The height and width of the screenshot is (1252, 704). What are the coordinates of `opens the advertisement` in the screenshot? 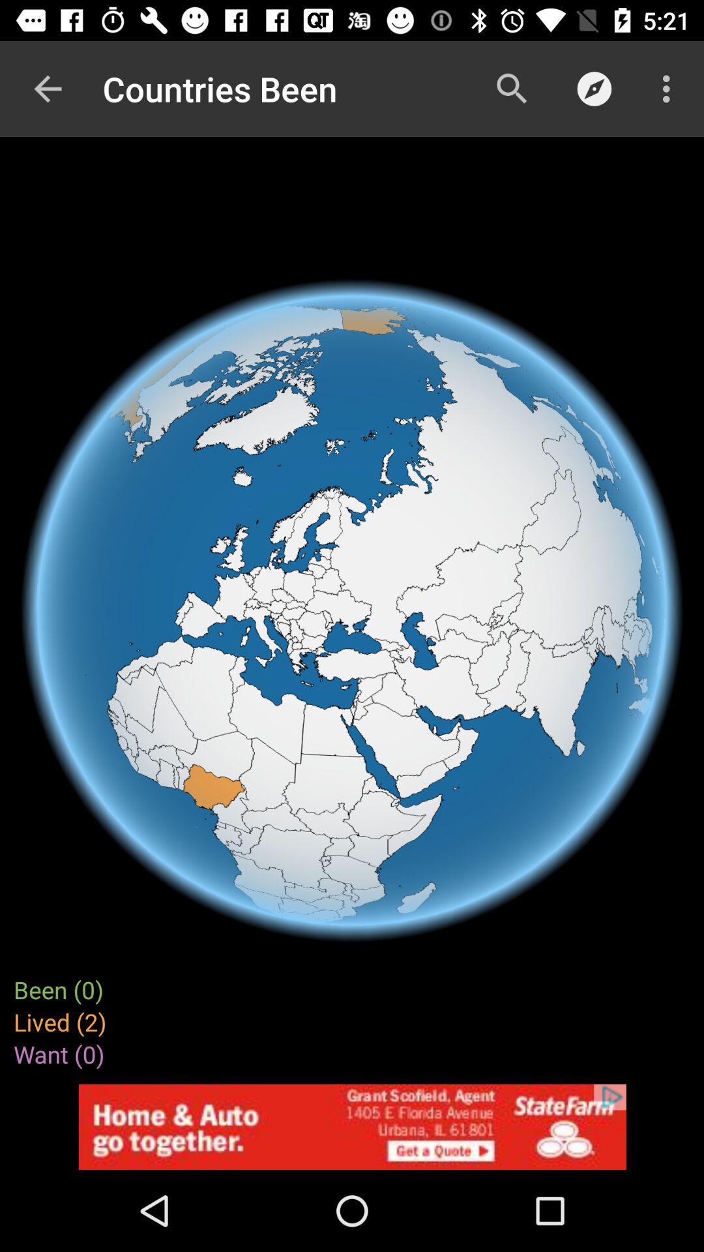 It's located at (352, 1127).